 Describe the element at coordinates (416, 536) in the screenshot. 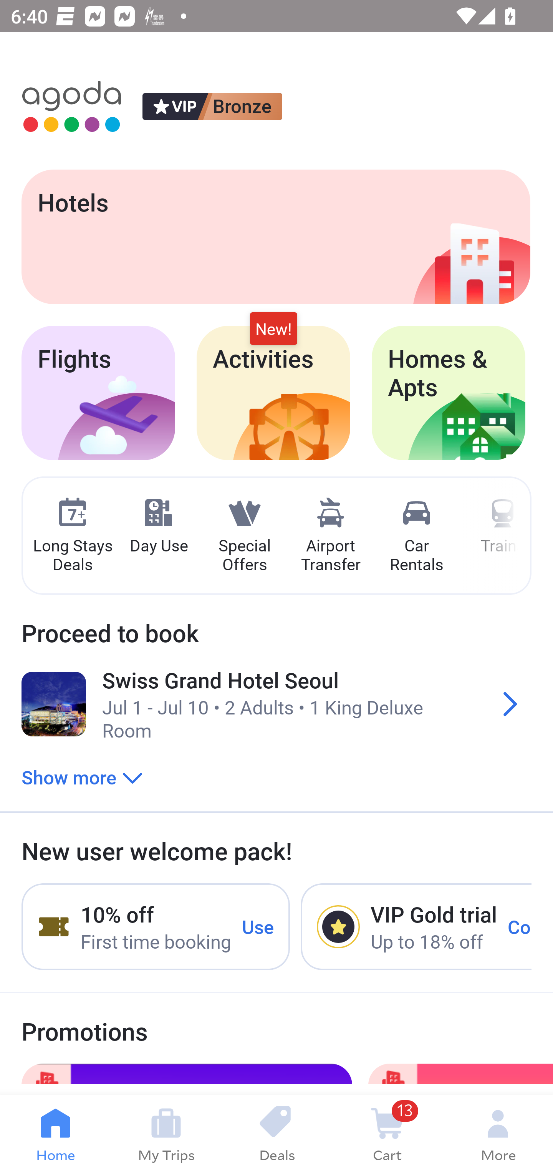

I see `Car Rentals` at that location.